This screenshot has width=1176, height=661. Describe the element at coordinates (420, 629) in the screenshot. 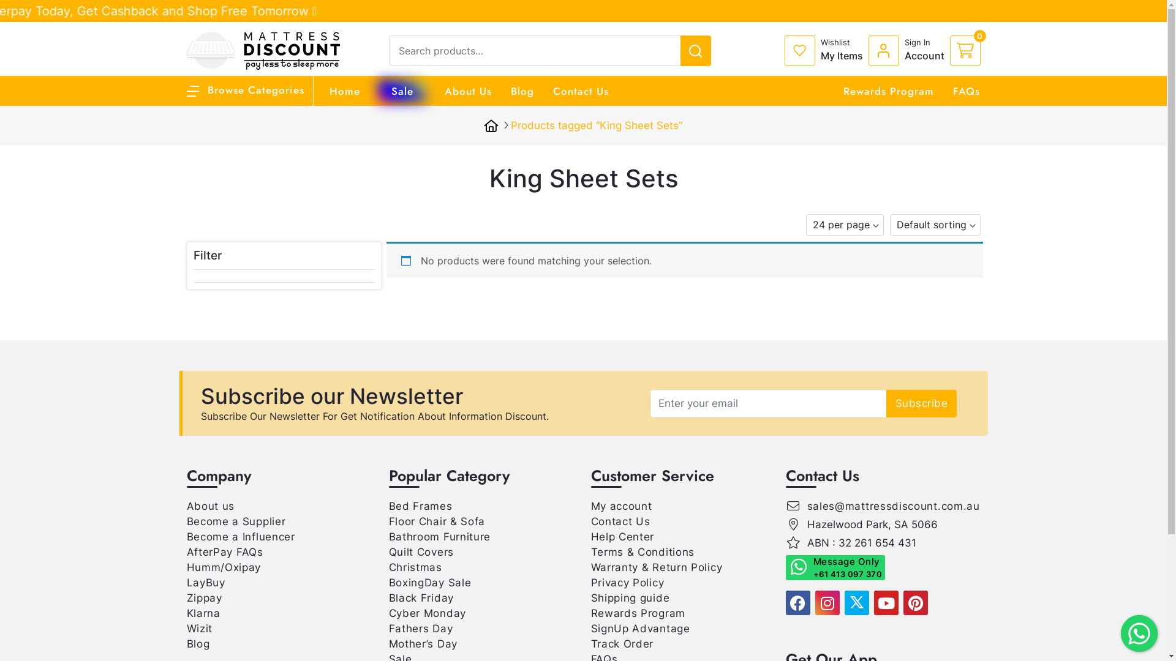

I see `Fathers Day` at that location.